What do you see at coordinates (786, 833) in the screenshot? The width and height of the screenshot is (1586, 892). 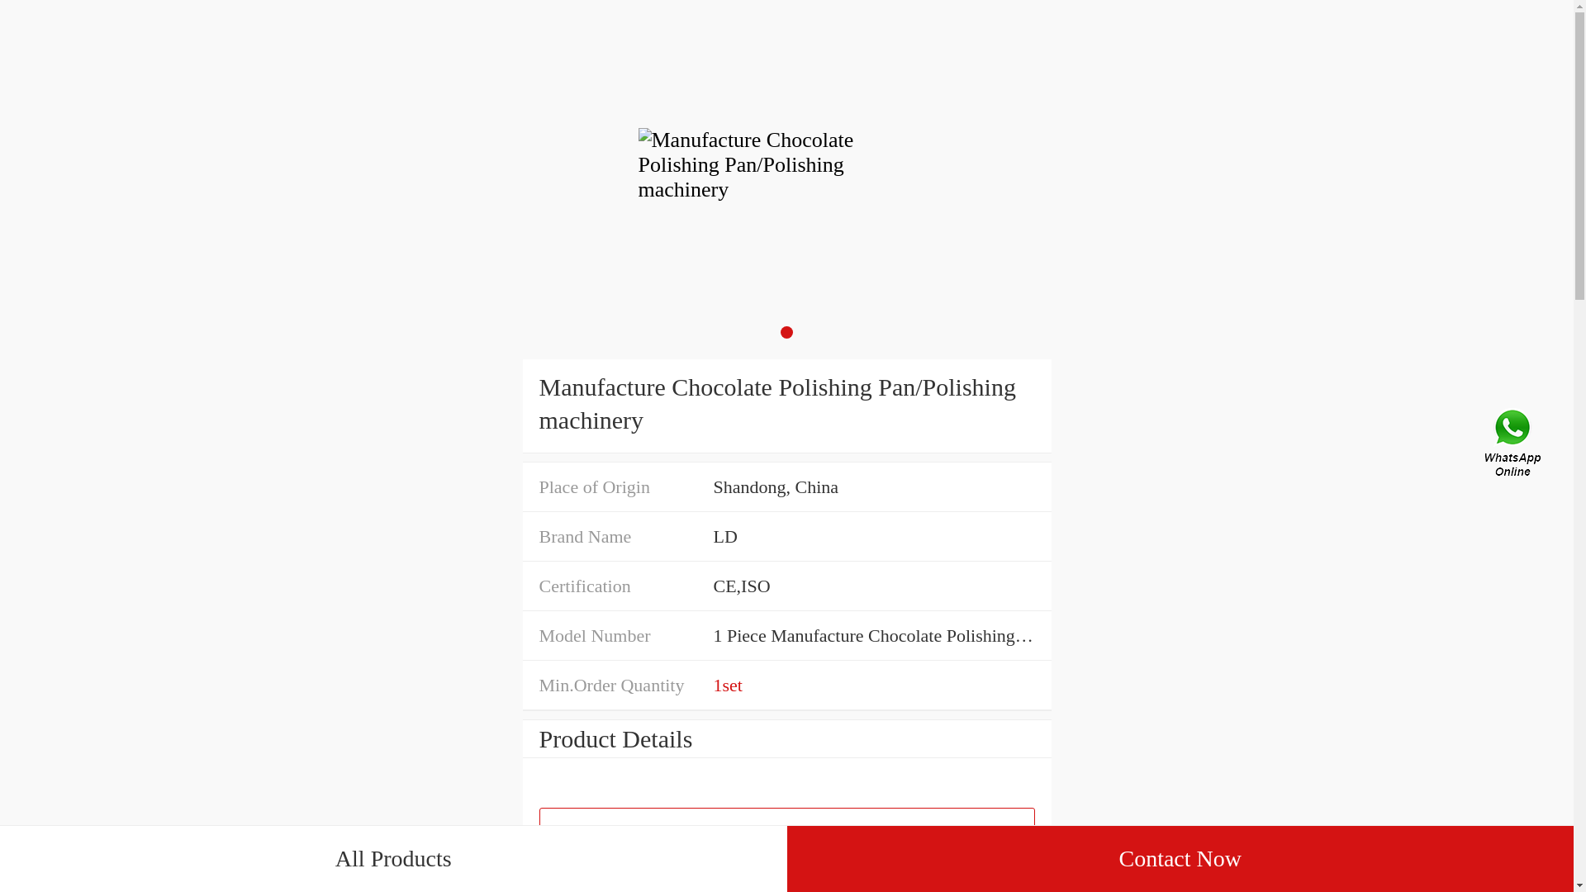 I see `View more` at bounding box center [786, 833].